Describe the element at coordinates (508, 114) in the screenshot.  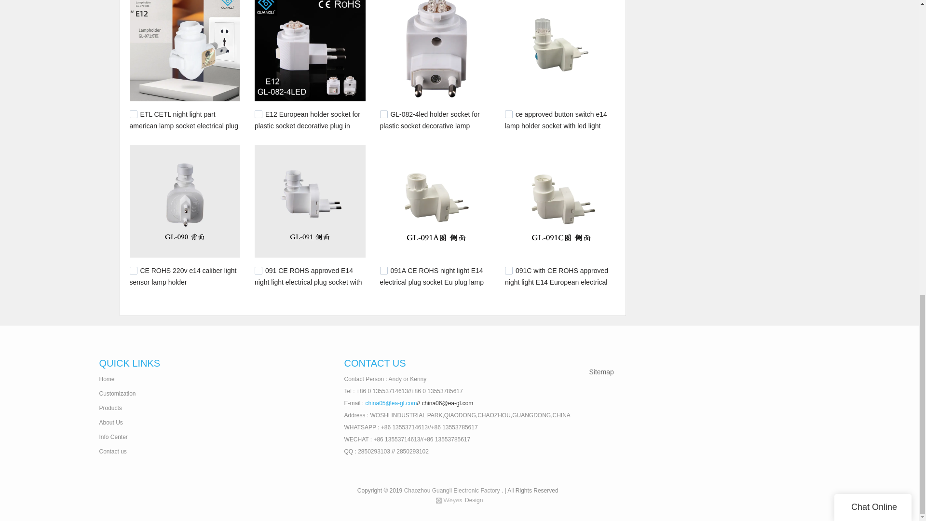
I see `9305` at that location.